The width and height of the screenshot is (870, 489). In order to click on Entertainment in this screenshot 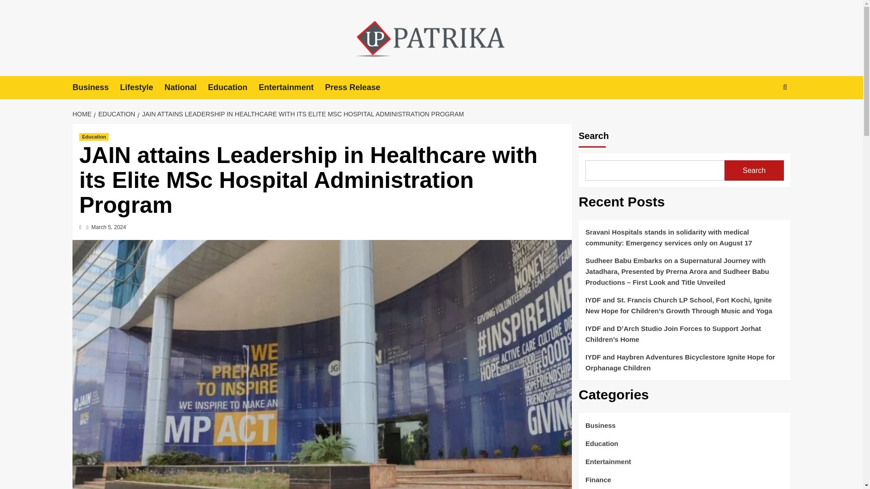, I will do `click(291, 88)`.